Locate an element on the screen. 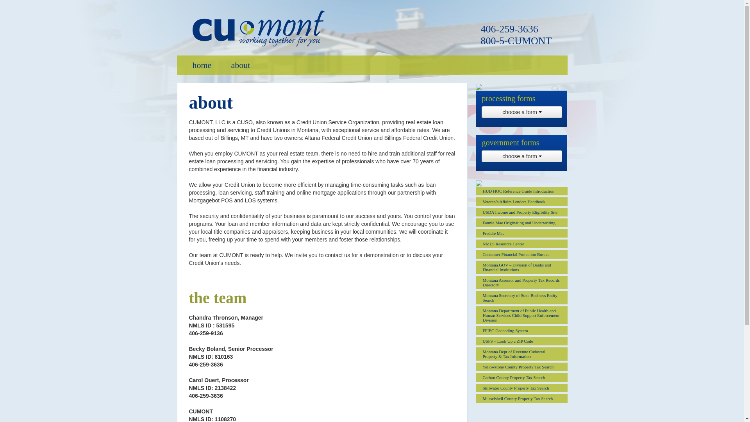 The height and width of the screenshot is (422, 750). Freddie Mac is located at coordinates (521, 233).